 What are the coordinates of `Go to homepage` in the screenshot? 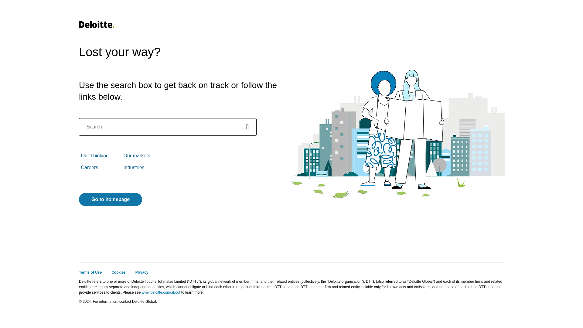 It's located at (111, 200).